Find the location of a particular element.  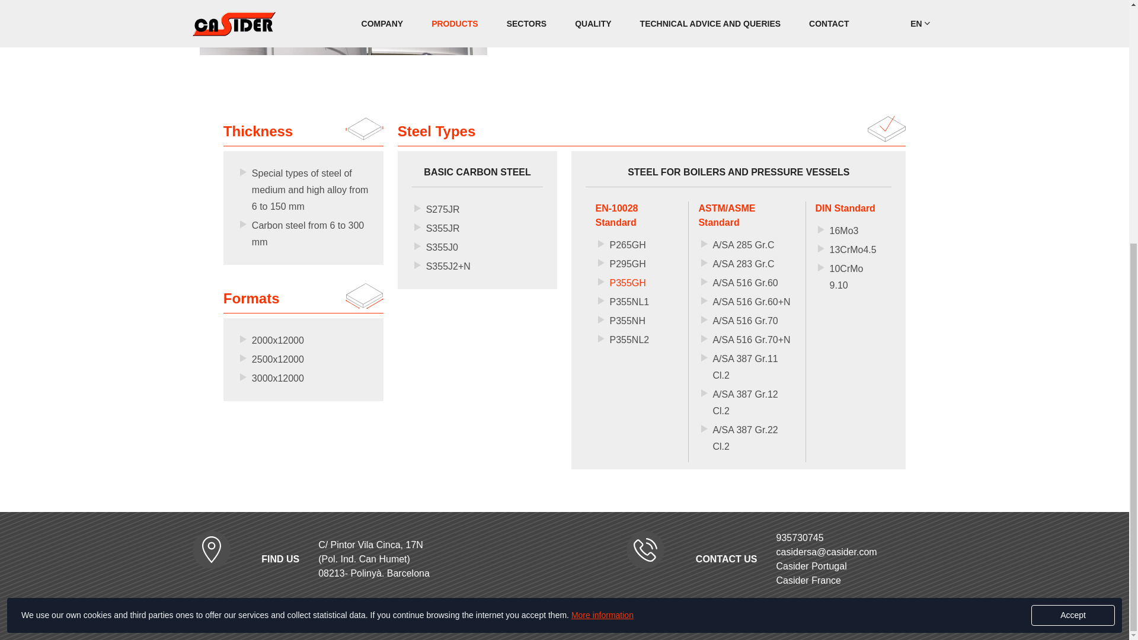

Casider France is located at coordinates (808, 580).